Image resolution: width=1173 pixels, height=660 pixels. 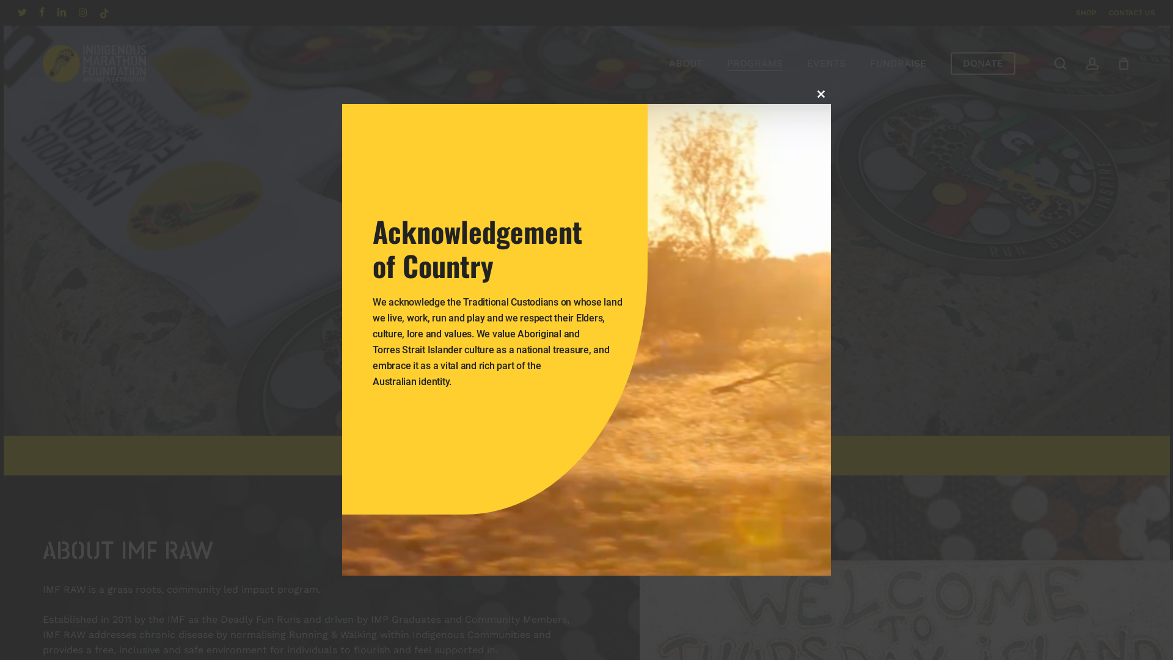 What do you see at coordinates (547, 456) in the screenshot?
I see `IMF RAW GROUPS` at bounding box center [547, 456].